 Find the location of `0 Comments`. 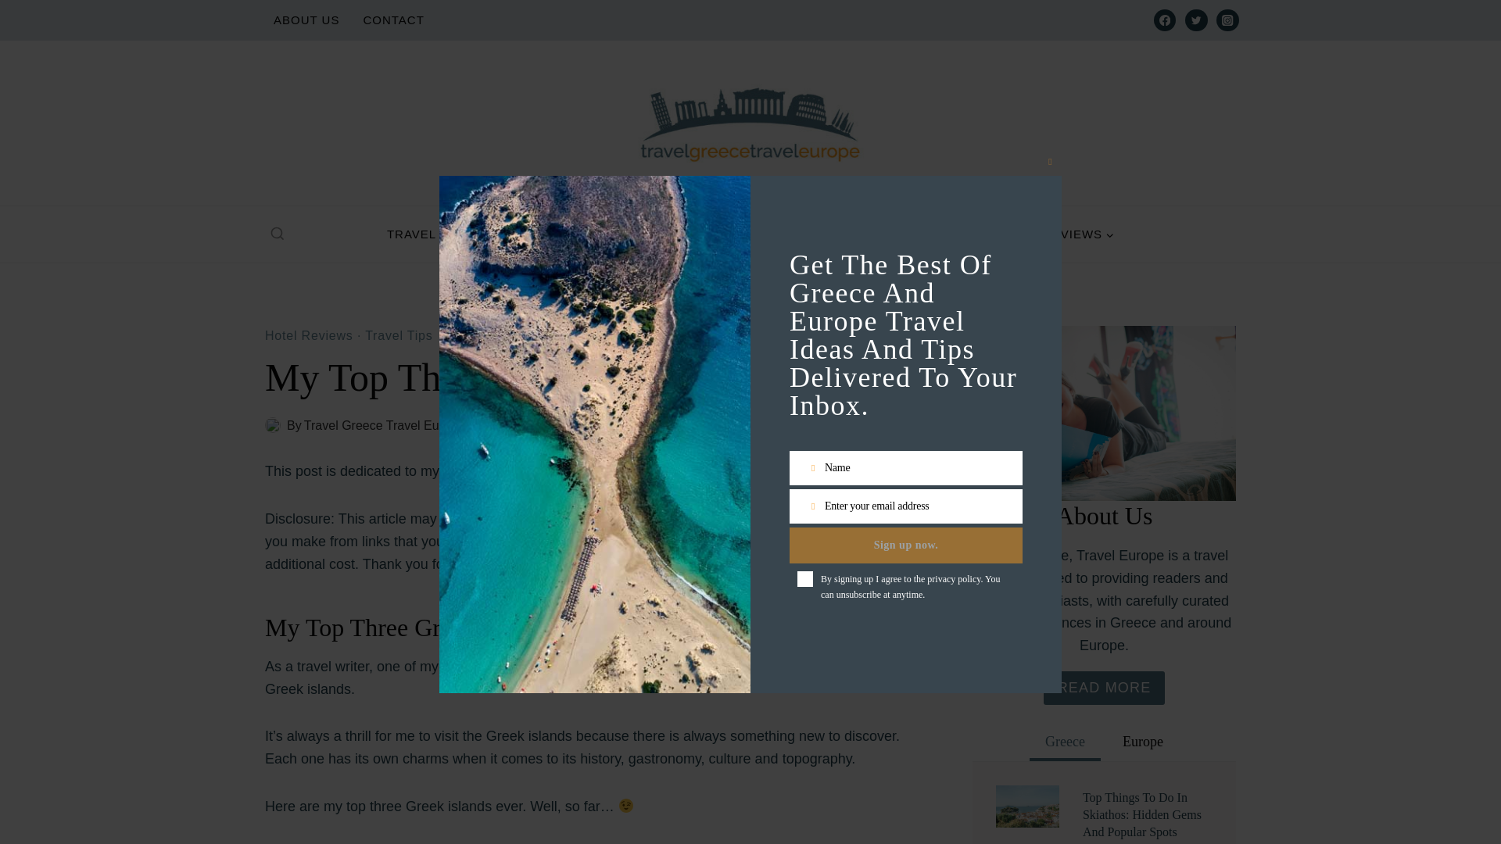

0 Comments is located at coordinates (622, 426).